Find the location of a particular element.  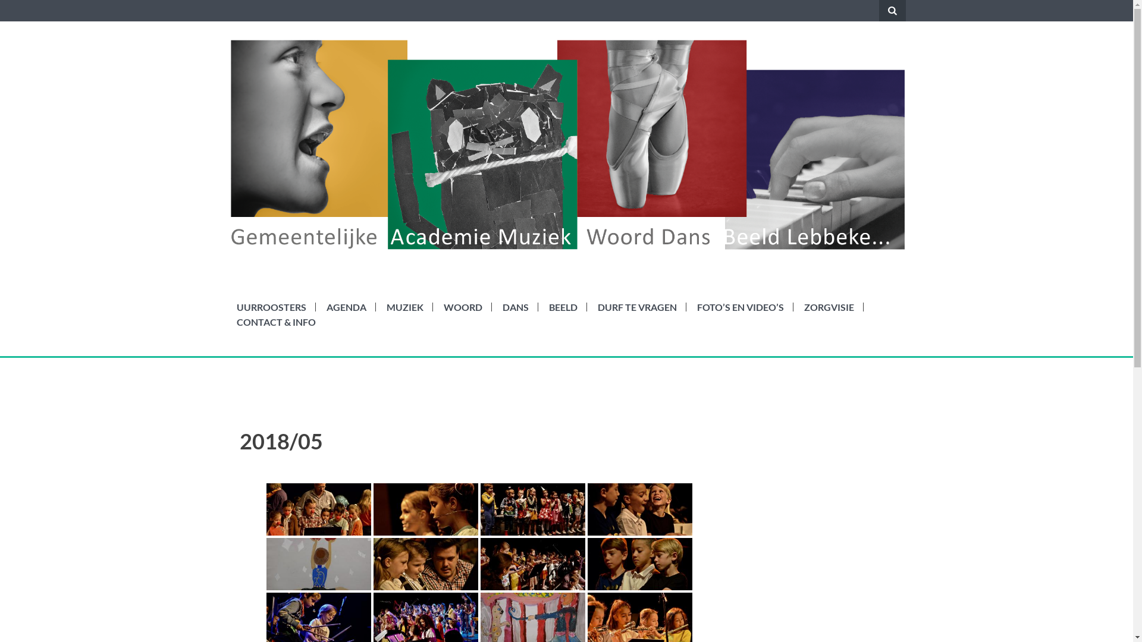

CONTACT & INFO is located at coordinates (276, 322).